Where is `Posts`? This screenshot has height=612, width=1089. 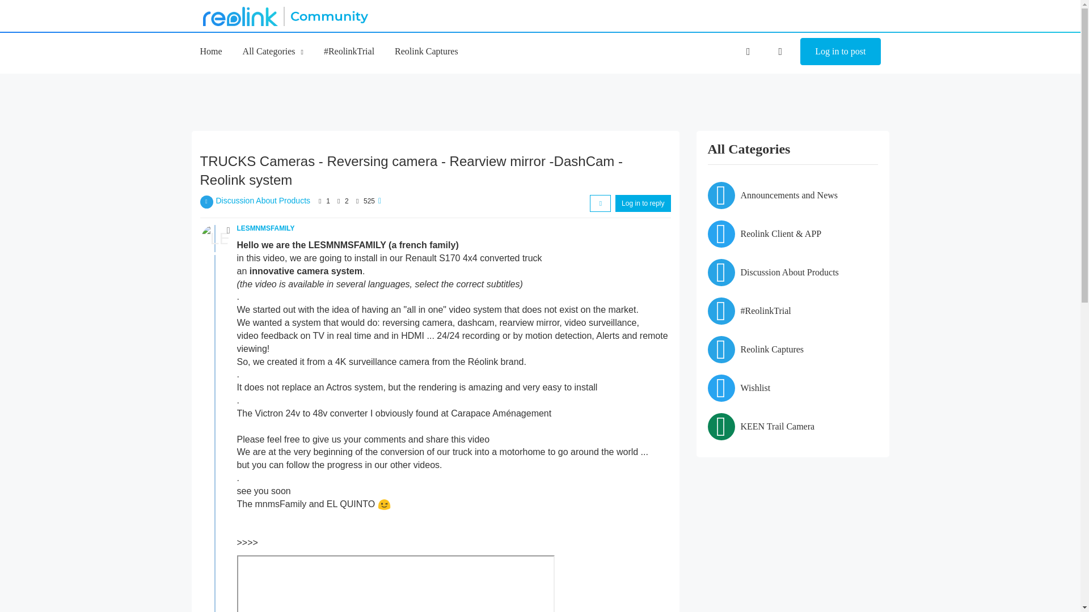 Posts is located at coordinates (338, 201).